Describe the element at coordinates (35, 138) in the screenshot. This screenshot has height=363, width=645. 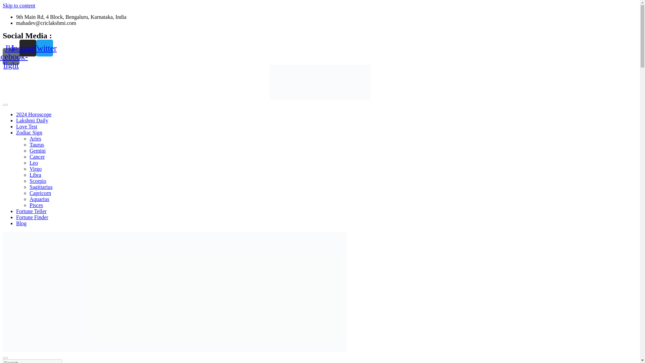
I see `Aries` at that location.